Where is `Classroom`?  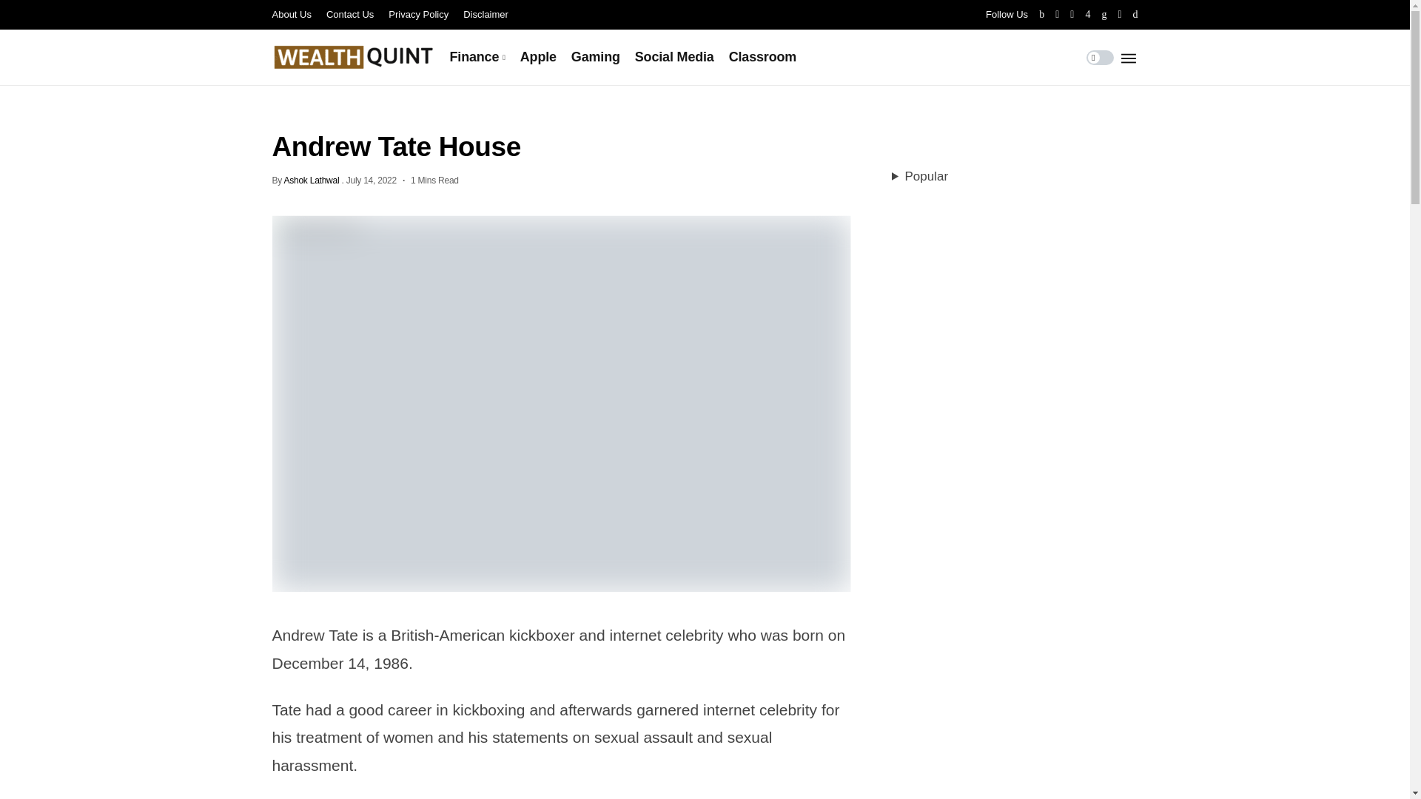 Classroom is located at coordinates (762, 56).